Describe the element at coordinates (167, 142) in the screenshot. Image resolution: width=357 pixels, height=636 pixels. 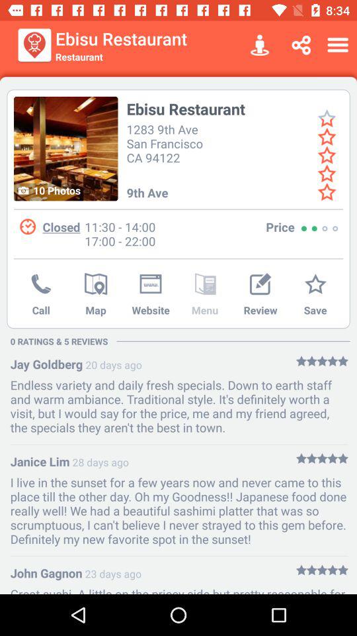
I see `turn on the icon below the ebisu restaurant icon` at that location.